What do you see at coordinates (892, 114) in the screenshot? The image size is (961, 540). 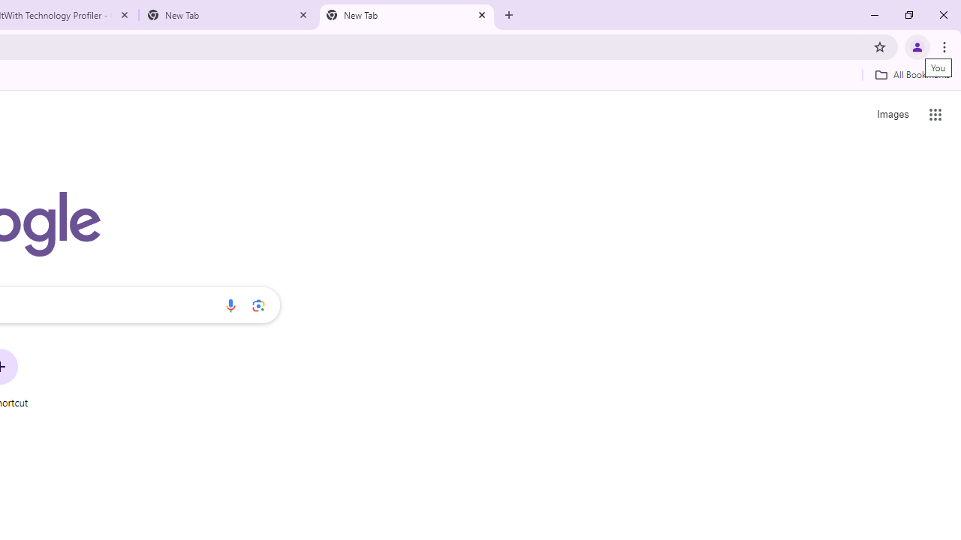 I see `Search for Images ` at bounding box center [892, 114].